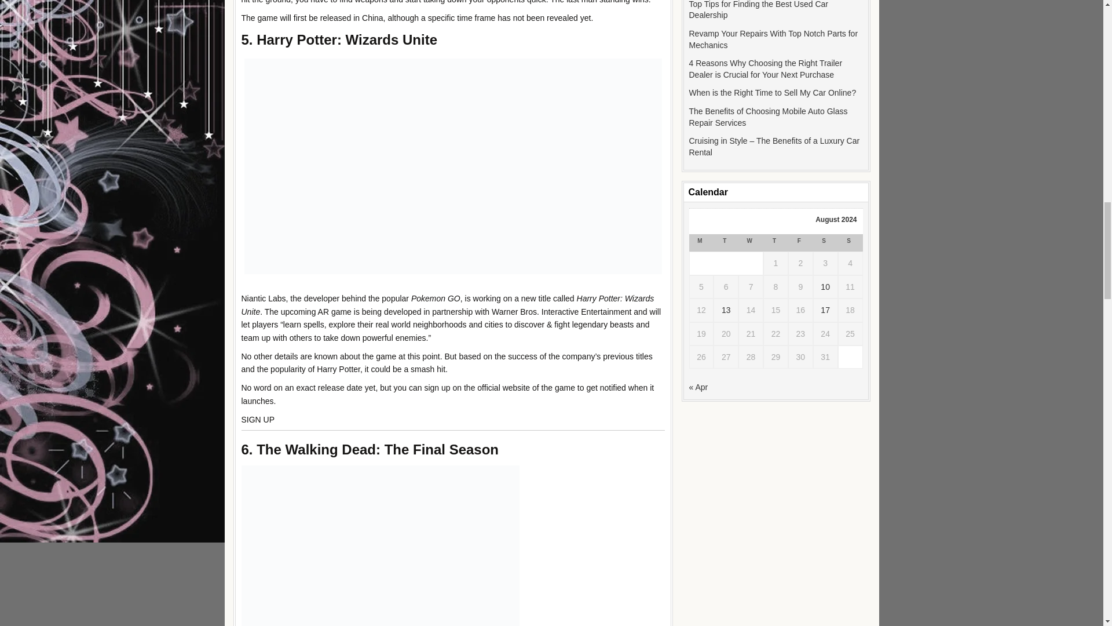 Image resolution: width=1112 pixels, height=626 pixels. Describe the element at coordinates (776, 242) in the screenshot. I see `Thursday` at that location.